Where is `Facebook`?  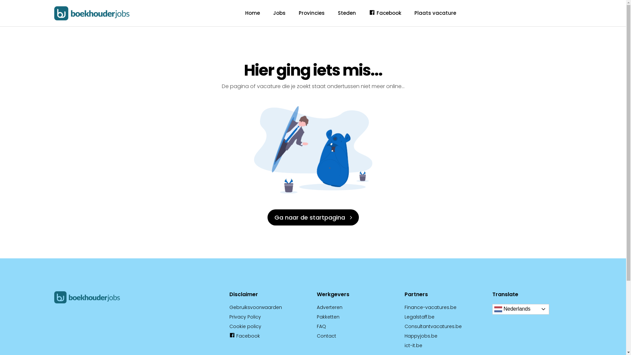 Facebook is located at coordinates (385, 13).